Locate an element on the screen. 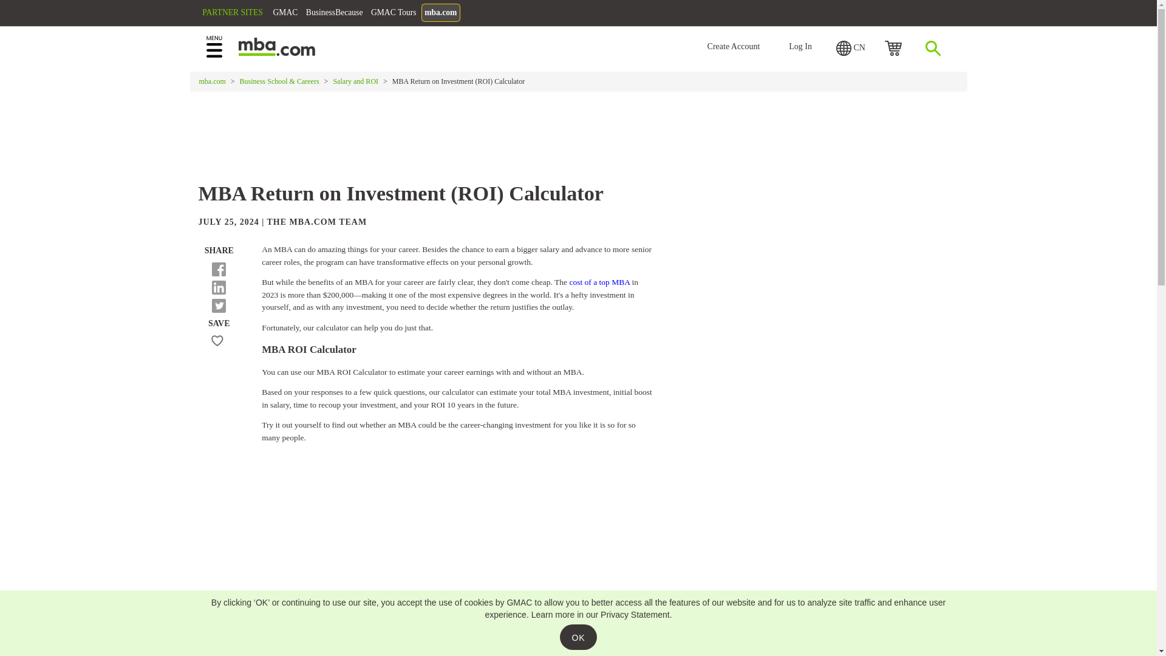  PARTNER SITES is located at coordinates (276, 15).